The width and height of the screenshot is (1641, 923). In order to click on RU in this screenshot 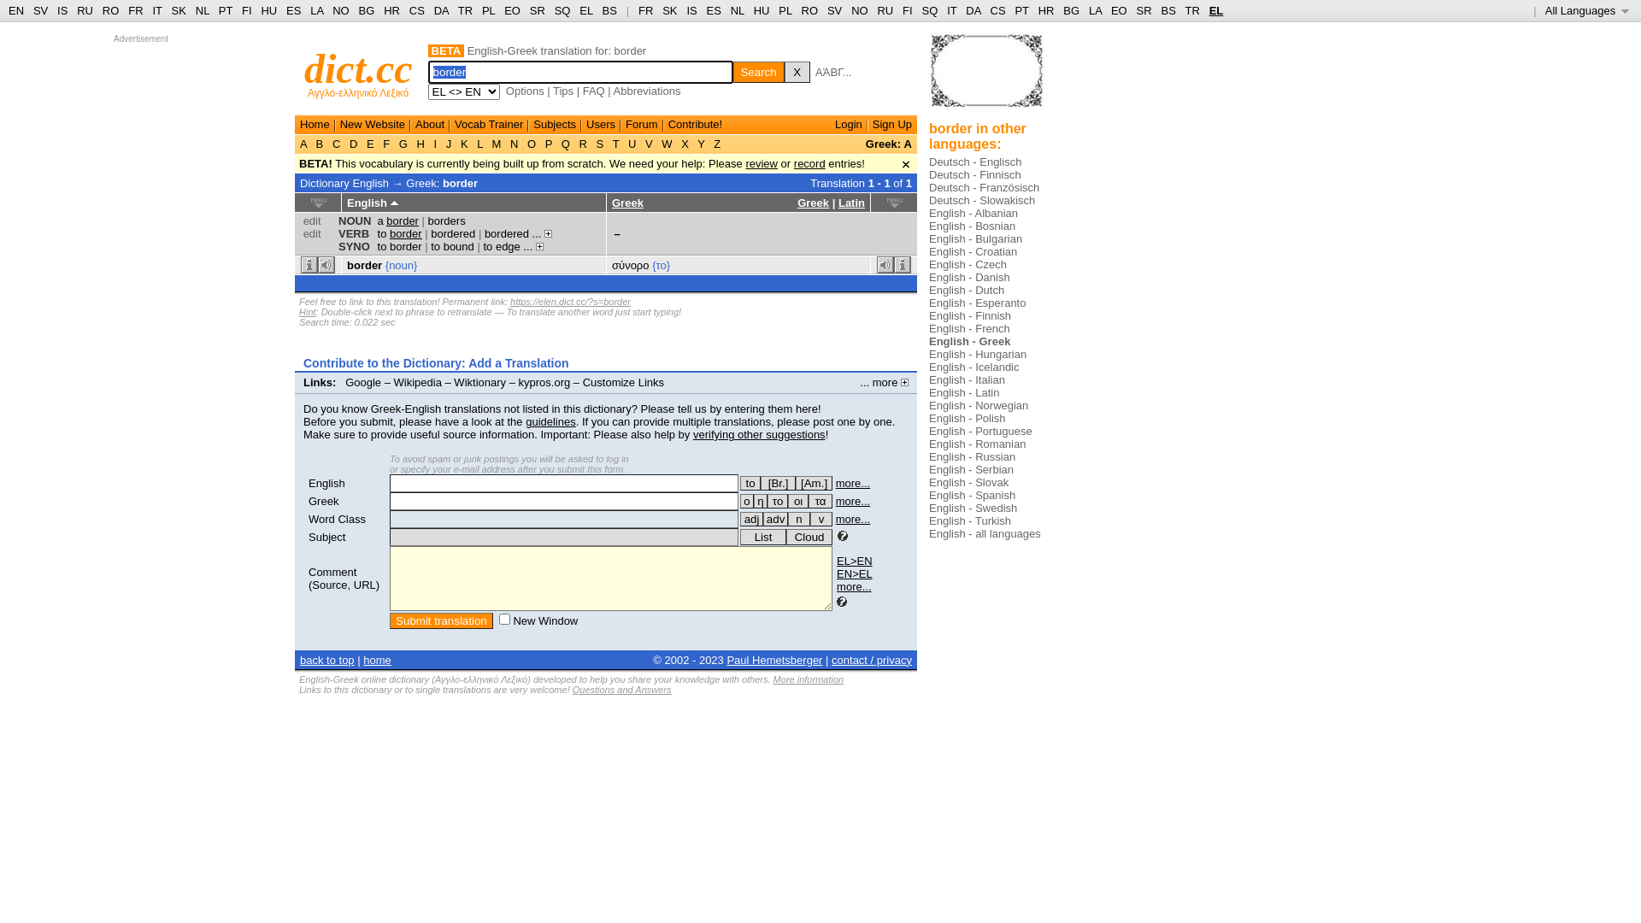, I will do `click(85, 10)`.